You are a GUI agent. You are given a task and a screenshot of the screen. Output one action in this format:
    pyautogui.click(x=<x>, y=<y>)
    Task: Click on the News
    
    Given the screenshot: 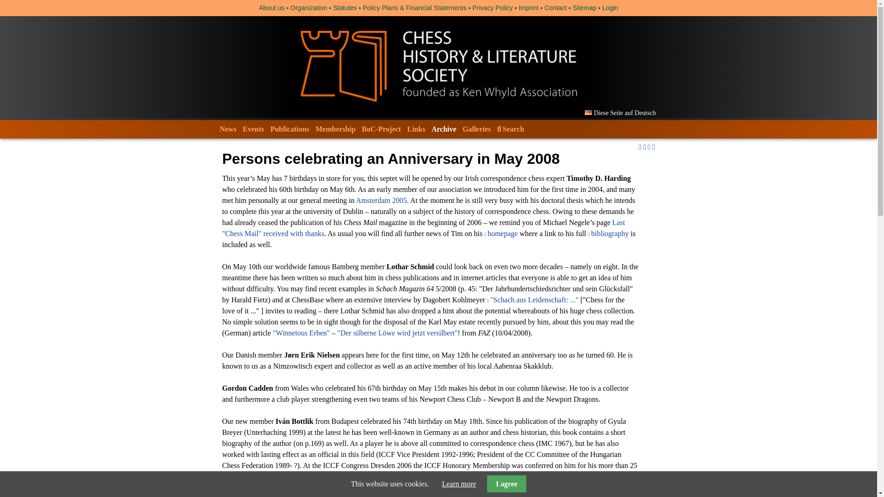 What is the action you would take?
    pyautogui.click(x=228, y=129)
    